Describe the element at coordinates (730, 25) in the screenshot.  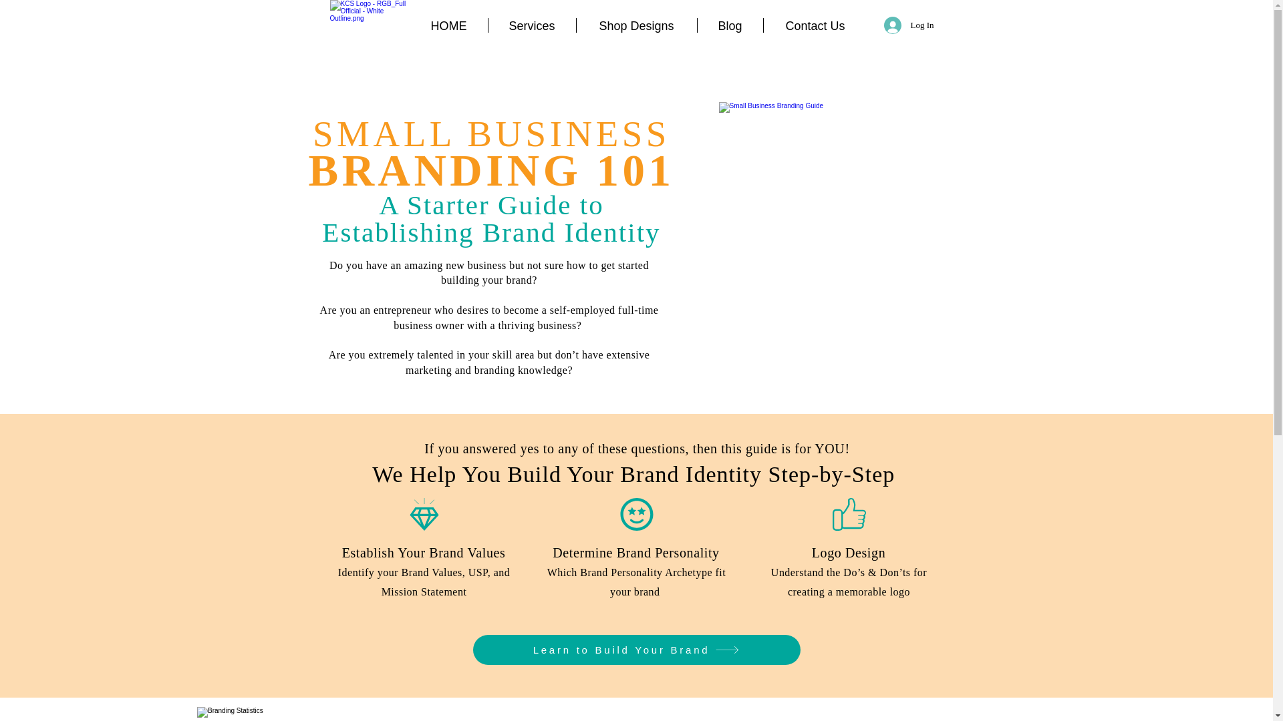
I see `Blog` at that location.